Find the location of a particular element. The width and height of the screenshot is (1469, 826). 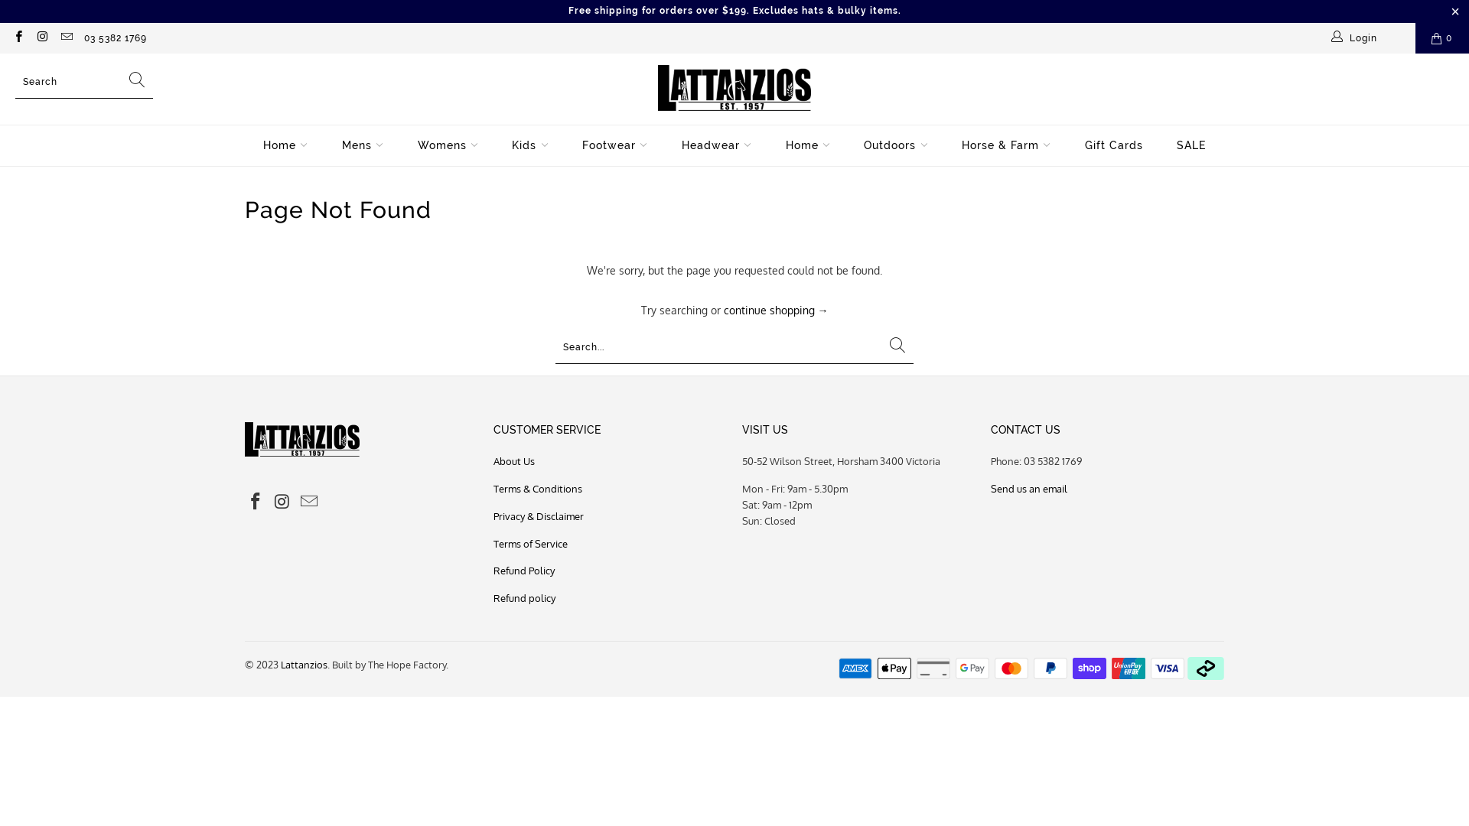

Home is located at coordinates (286, 145).